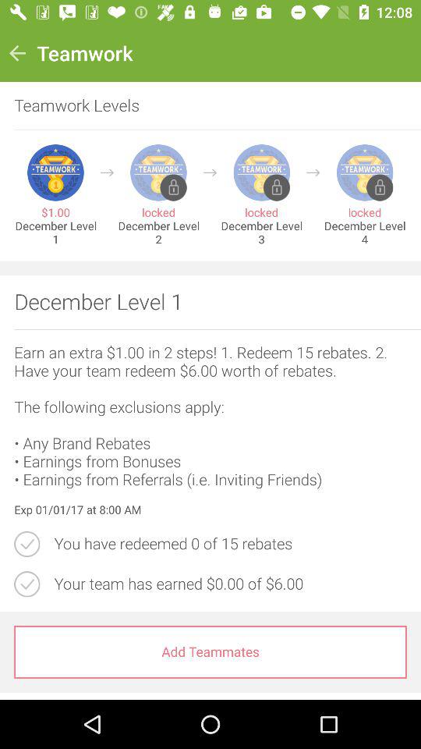 This screenshot has width=421, height=749. What do you see at coordinates (210, 329) in the screenshot?
I see `choose the icon below december level 1 item` at bounding box center [210, 329].